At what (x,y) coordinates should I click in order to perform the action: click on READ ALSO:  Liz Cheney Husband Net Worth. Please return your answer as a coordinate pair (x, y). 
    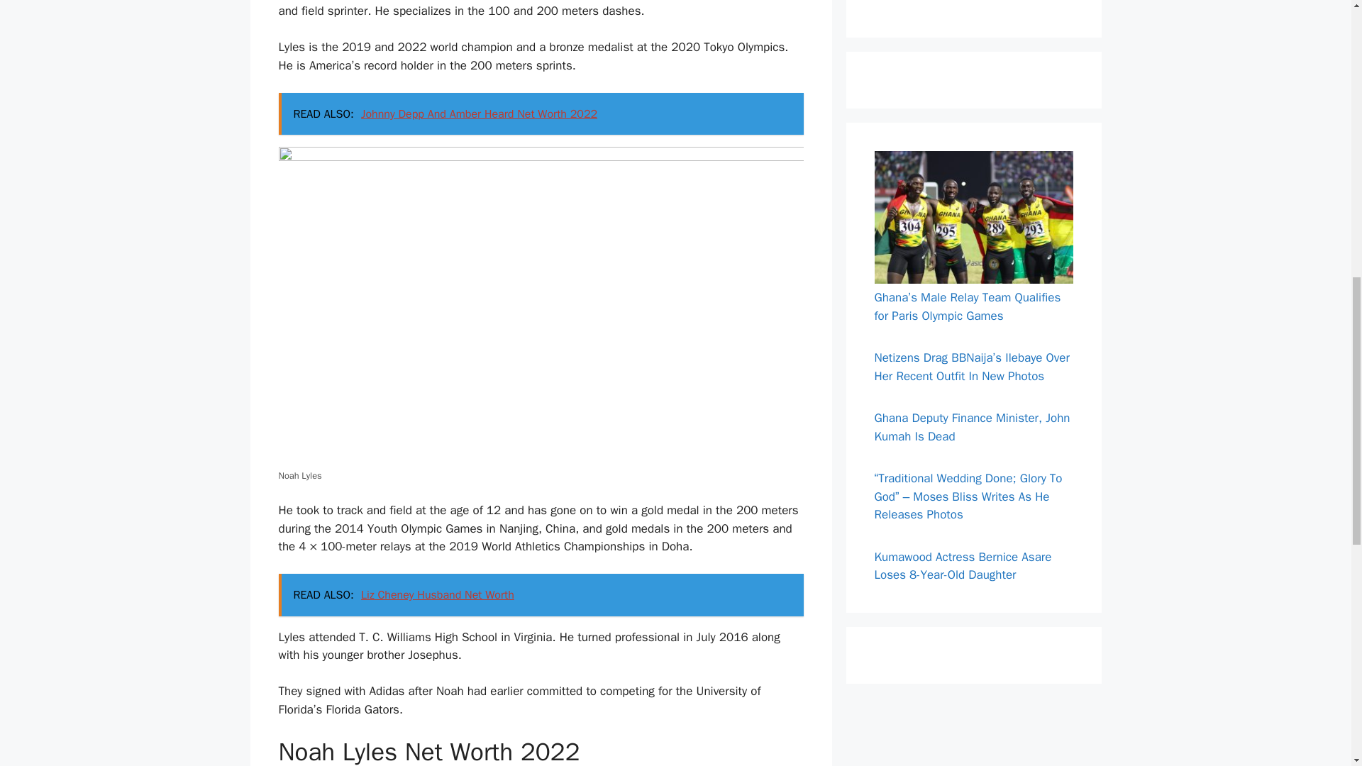
    Looking at the image, I should click on (541, 594).